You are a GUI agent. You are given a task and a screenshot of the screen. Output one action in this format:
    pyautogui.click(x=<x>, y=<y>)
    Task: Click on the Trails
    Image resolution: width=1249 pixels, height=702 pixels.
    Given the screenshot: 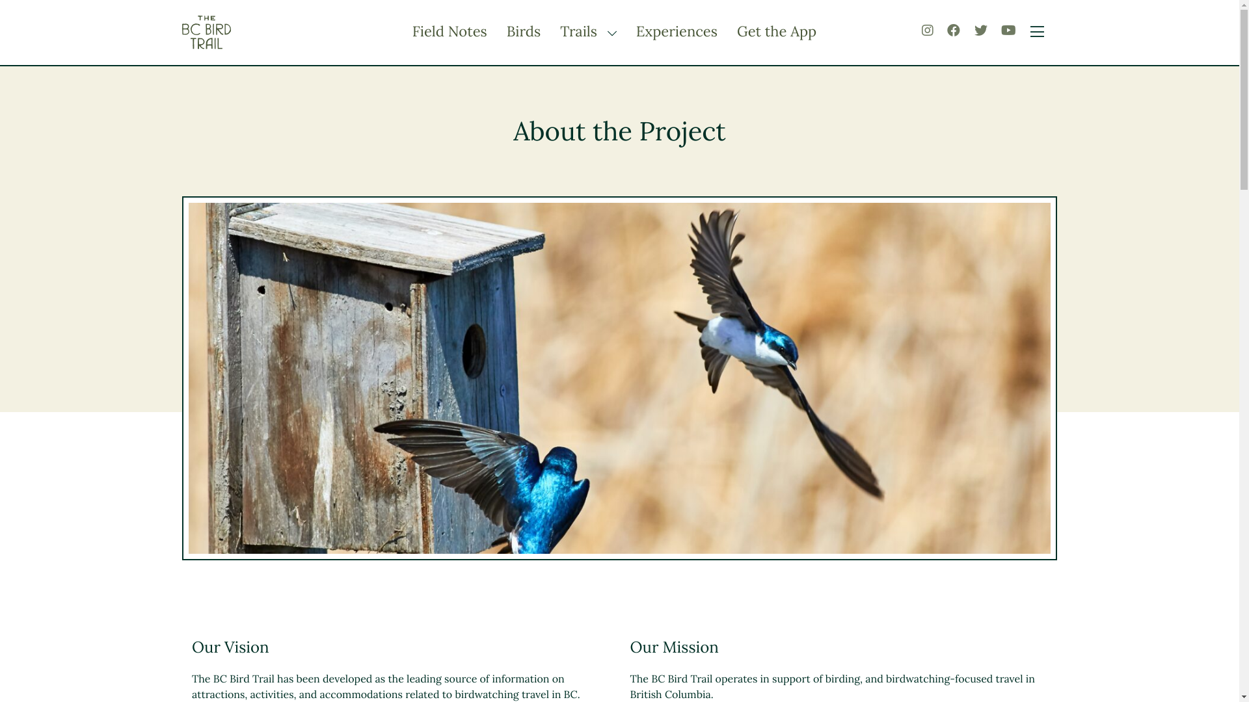 What is the action you would take?
    pyautogui.click(x=580, y=32)
    